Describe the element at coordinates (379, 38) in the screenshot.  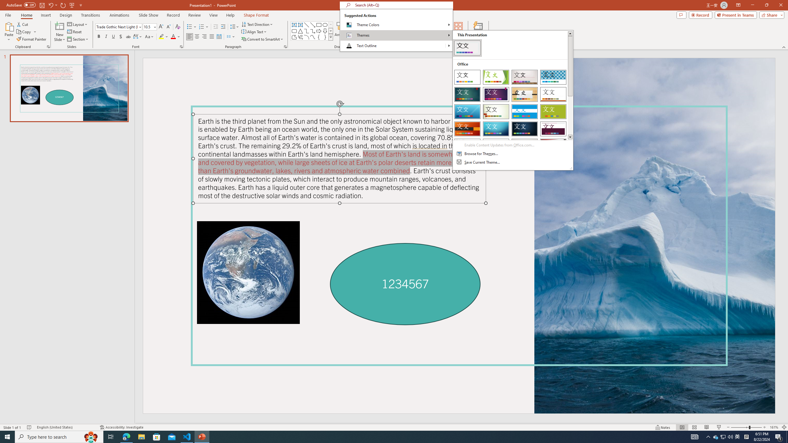
I see `Shape Effects` at that location.